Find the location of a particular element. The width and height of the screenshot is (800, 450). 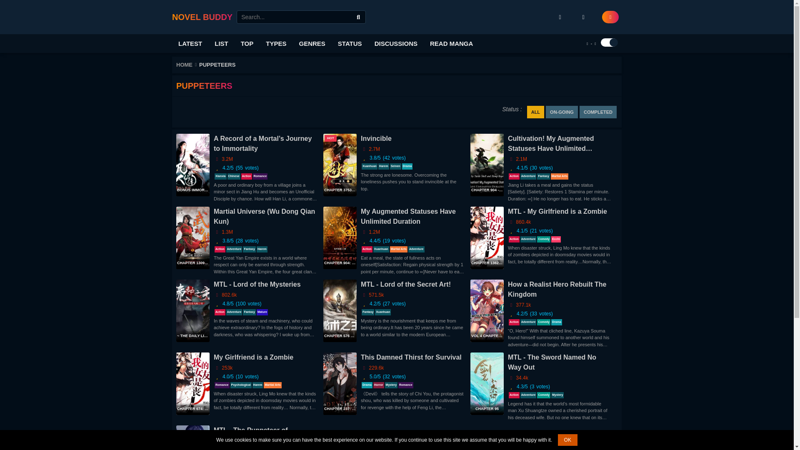

LATEST is located at coordinates (190, 43).